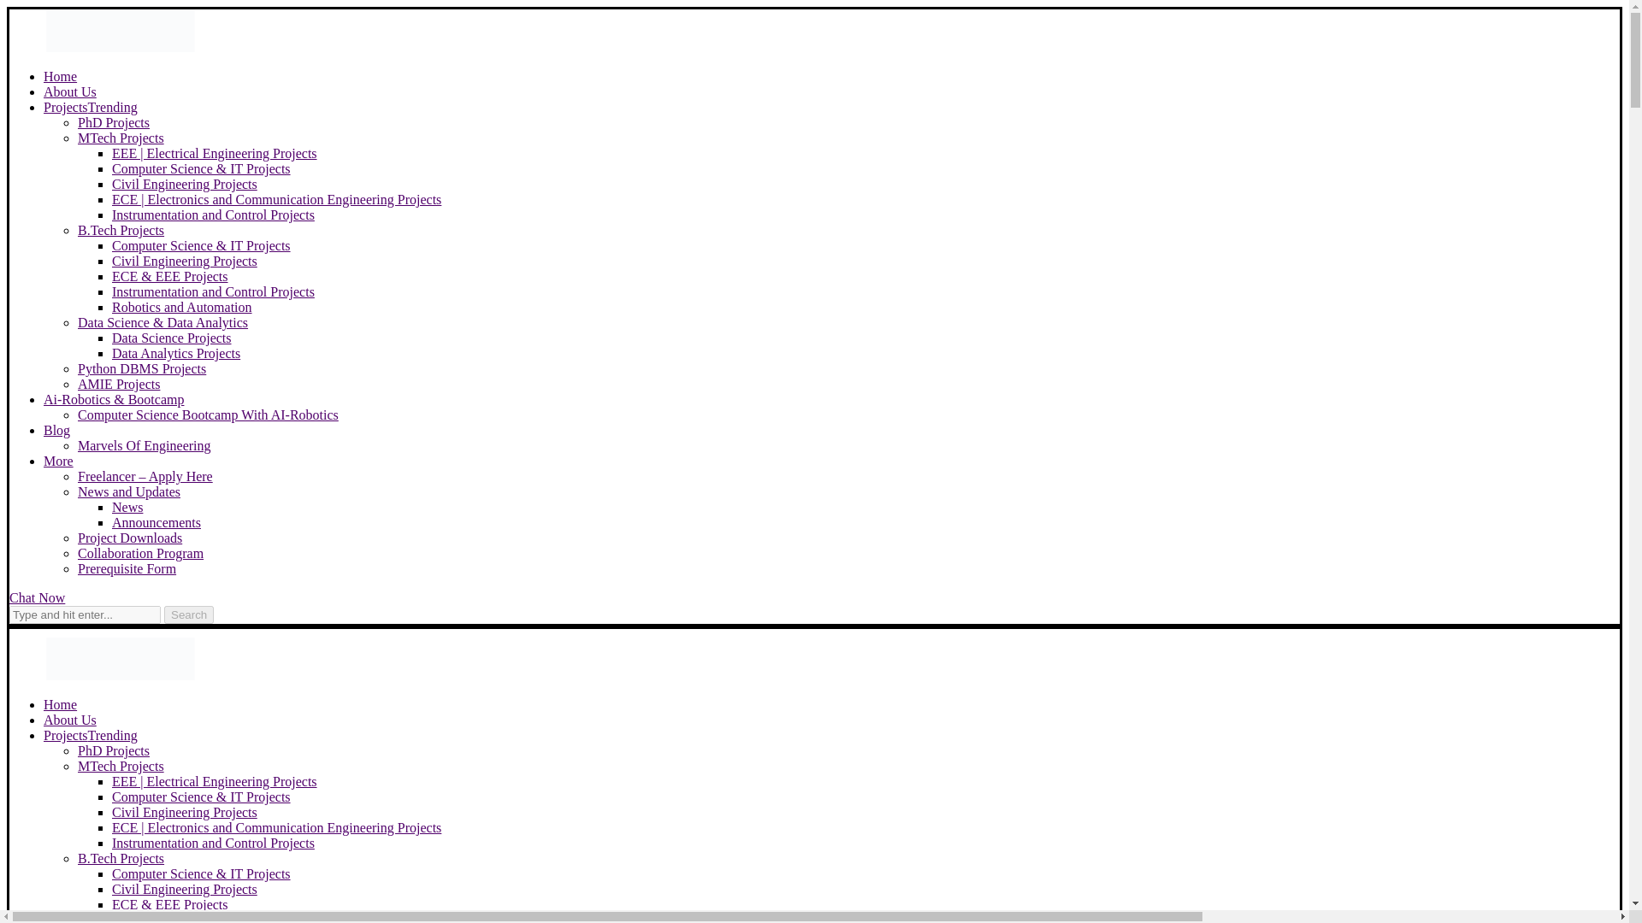 The width and height of the screenshot is (1642, 923). What do you see at coordinates (127, 507) in the screenshot?
I see `News` at bounding box center [127, 507].